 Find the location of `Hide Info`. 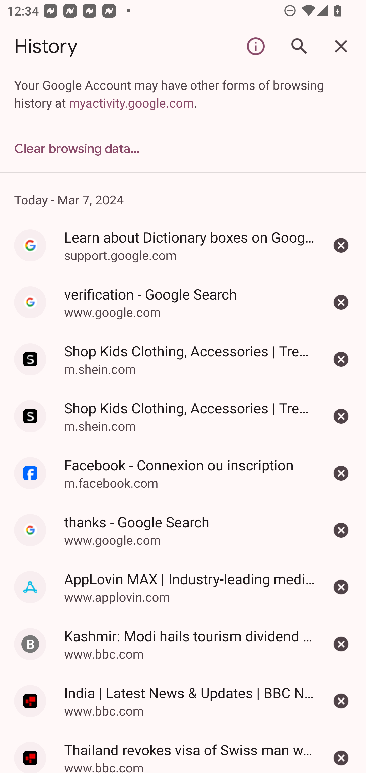

Hide Info is located at coordinates (256, 46).